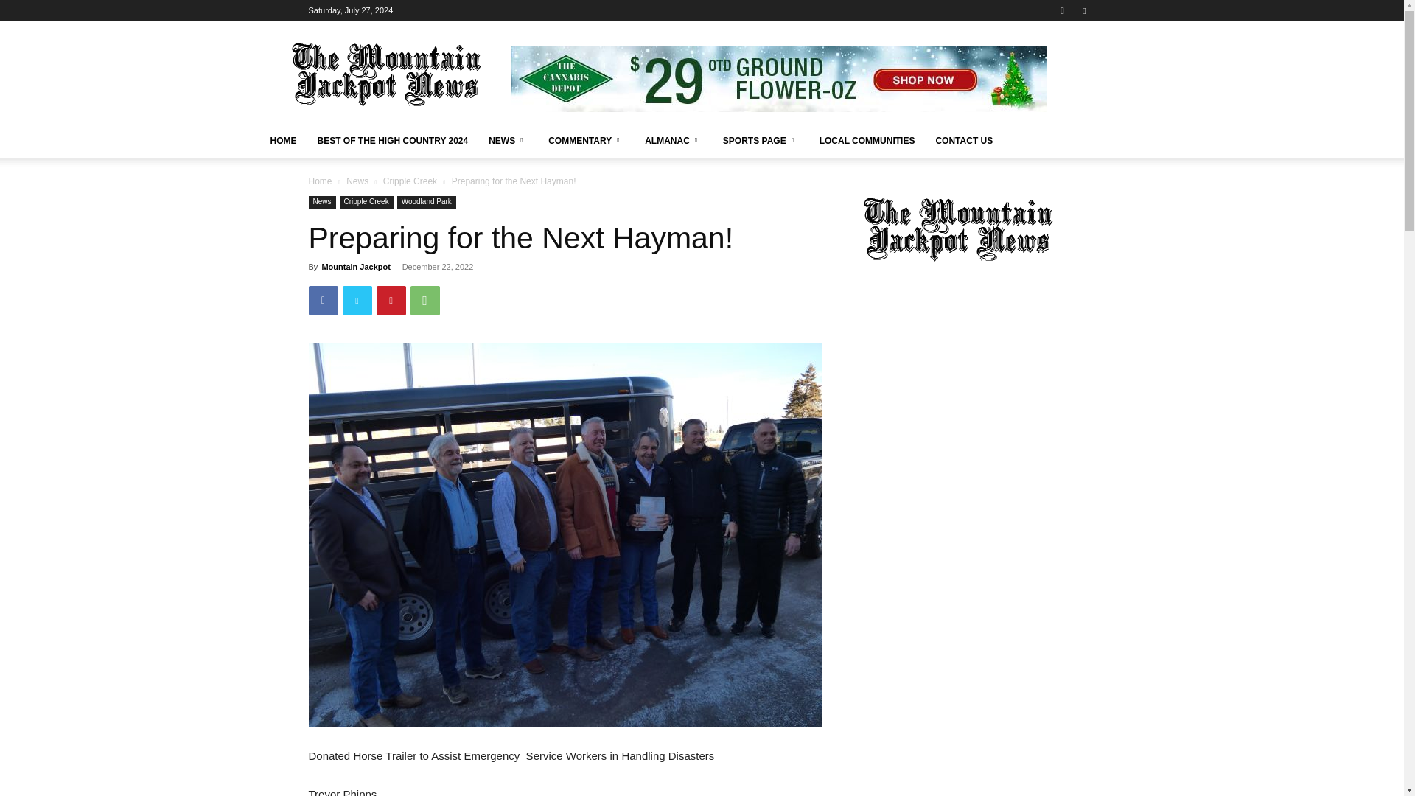  I want to click on BEST OF THE HIGH COUNTRY 2024, so click(392, 140).